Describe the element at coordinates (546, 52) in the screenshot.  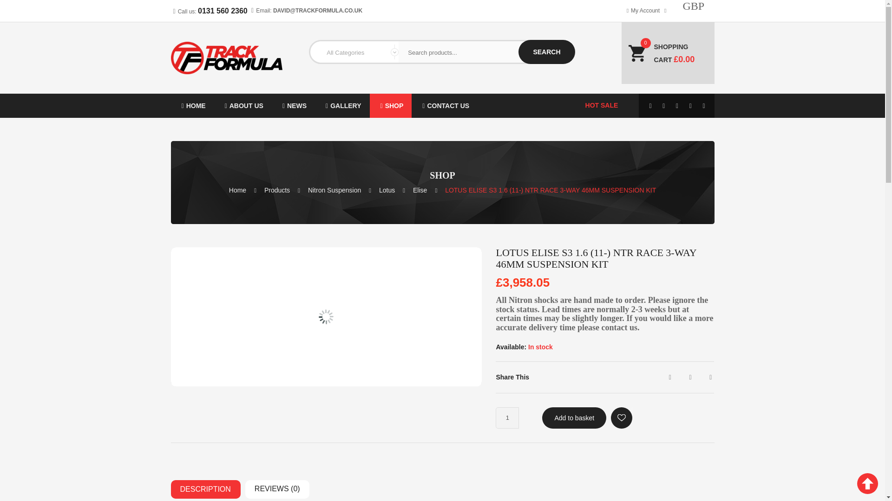
I see `Search` at that location.